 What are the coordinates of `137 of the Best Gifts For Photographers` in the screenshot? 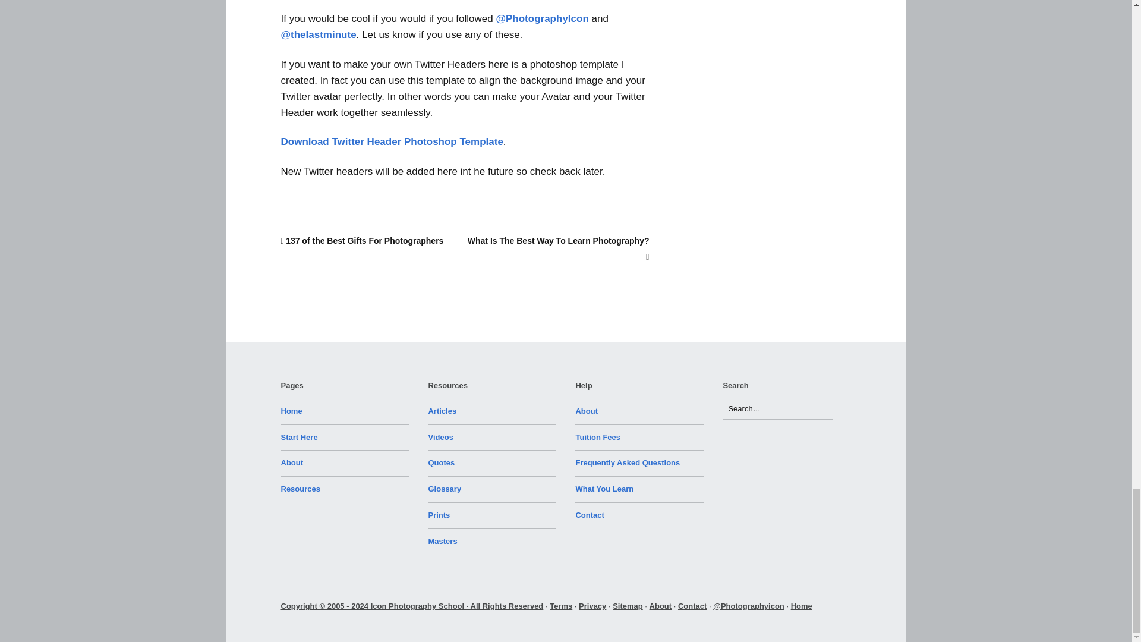 It's located at (362, 240).